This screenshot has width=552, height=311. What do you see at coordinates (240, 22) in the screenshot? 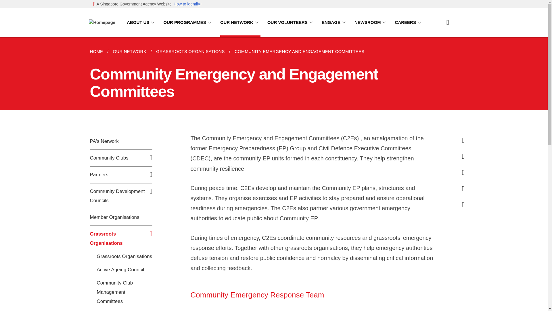
I see `OUR NETWORK` at bounding box center [240, 22].